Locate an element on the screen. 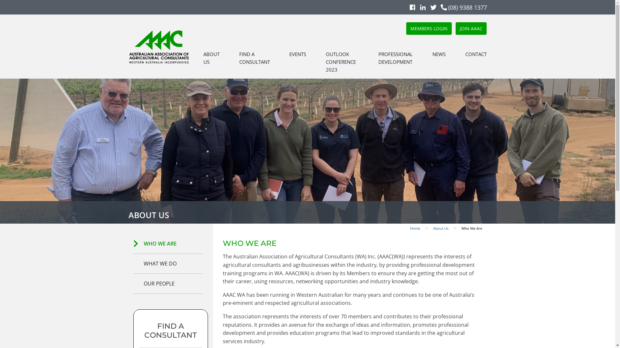 The width and height of the screenshot is (620, 348). Home is located at coordinates (415, 228).